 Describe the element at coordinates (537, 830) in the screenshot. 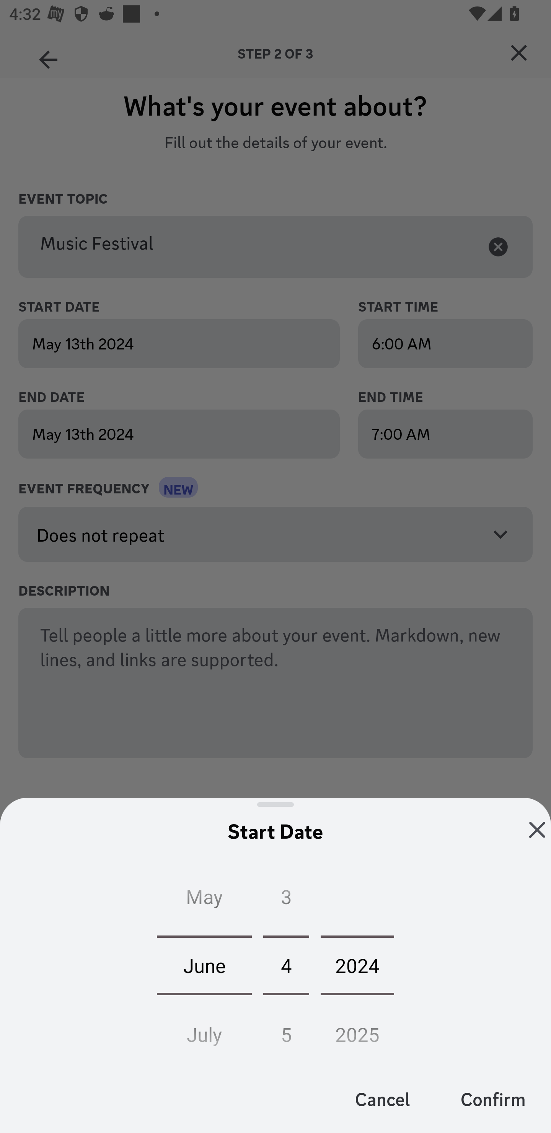

I see `Close` at that location.